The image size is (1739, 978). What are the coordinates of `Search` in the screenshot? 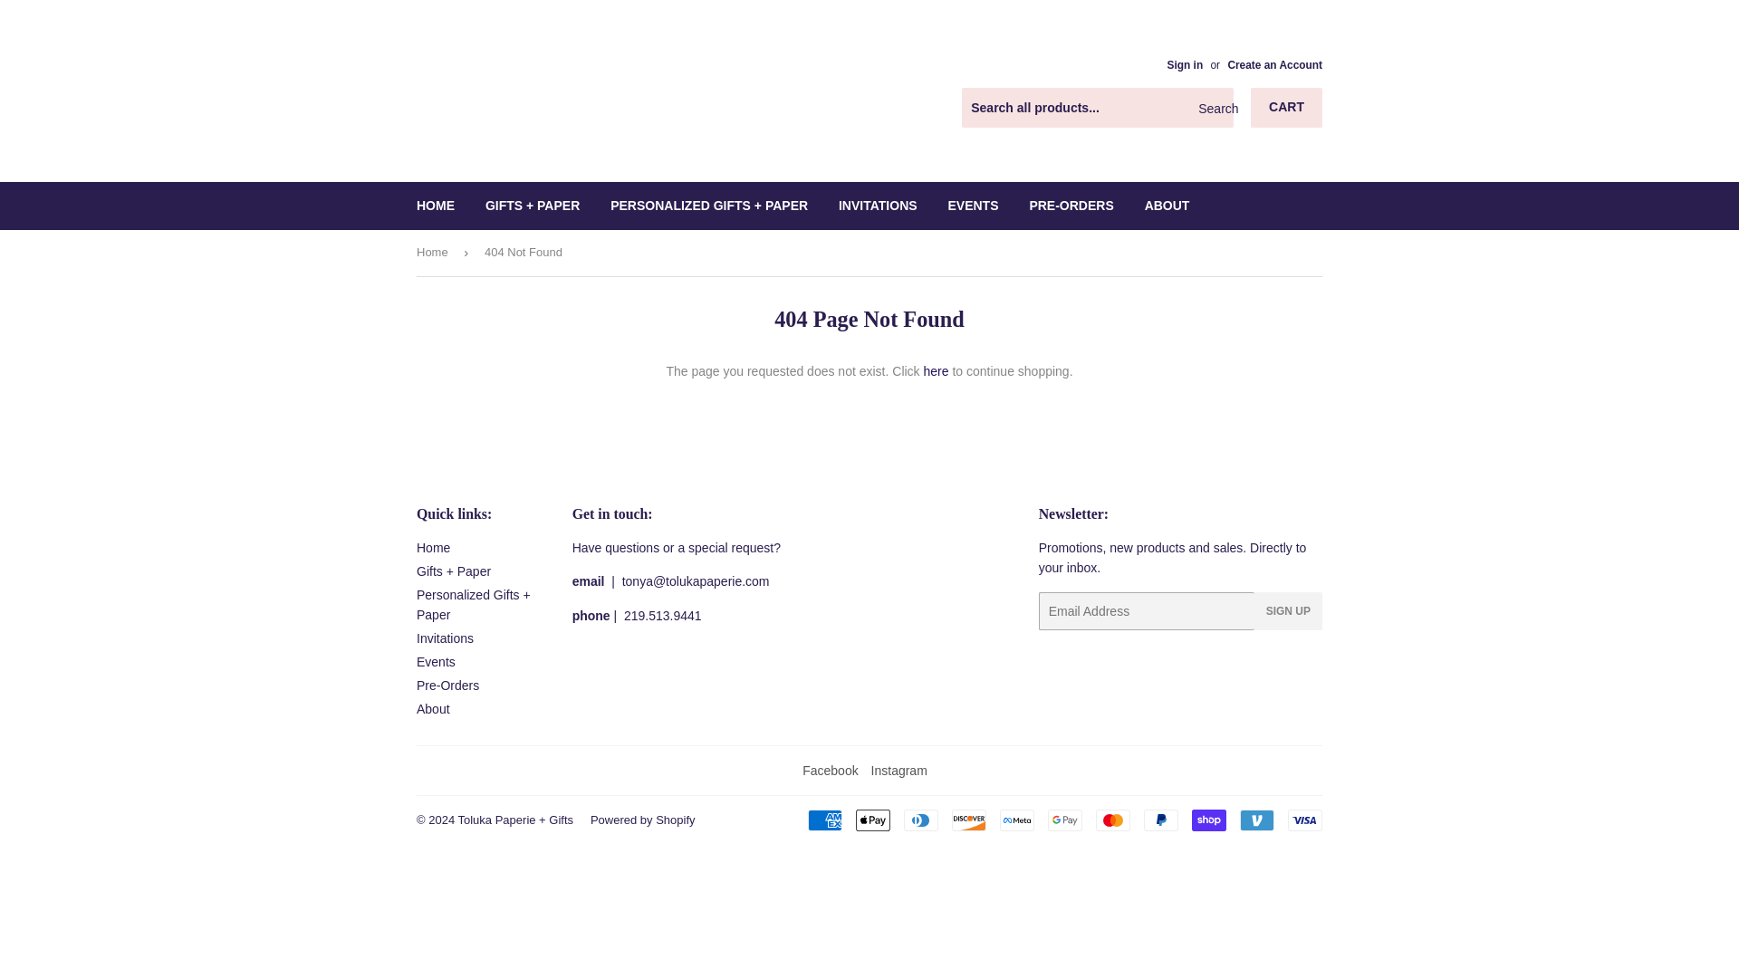 It's located at (1213, 109).